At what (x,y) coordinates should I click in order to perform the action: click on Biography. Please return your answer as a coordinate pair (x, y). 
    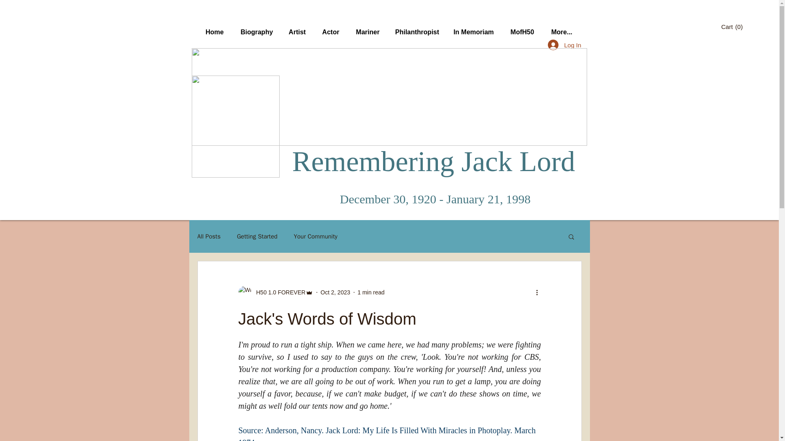
    Looking at the image, I should click on (257, 28).